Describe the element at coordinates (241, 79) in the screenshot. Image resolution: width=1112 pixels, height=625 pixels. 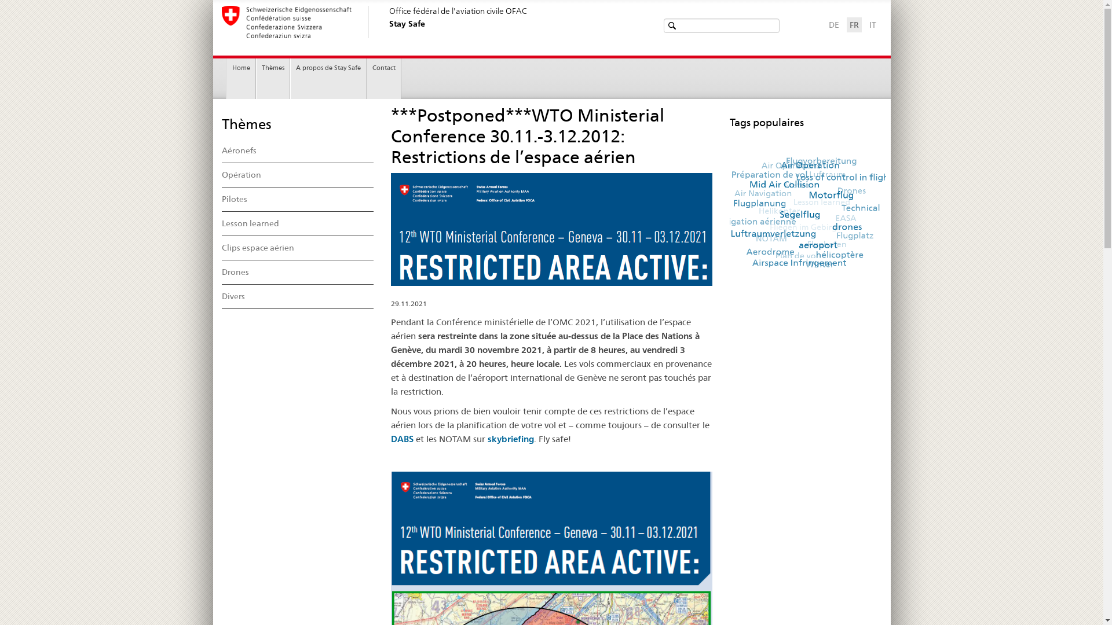
I see `Home` at that location.